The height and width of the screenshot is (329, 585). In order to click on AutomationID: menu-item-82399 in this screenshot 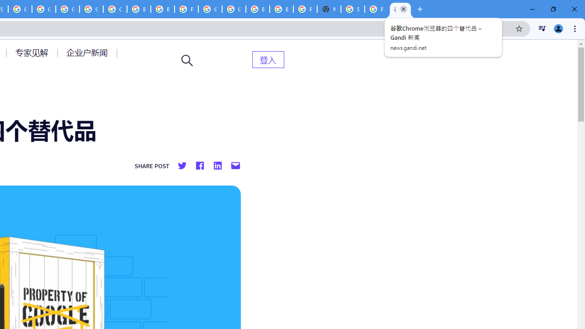, I will do `click(268, 59)`.